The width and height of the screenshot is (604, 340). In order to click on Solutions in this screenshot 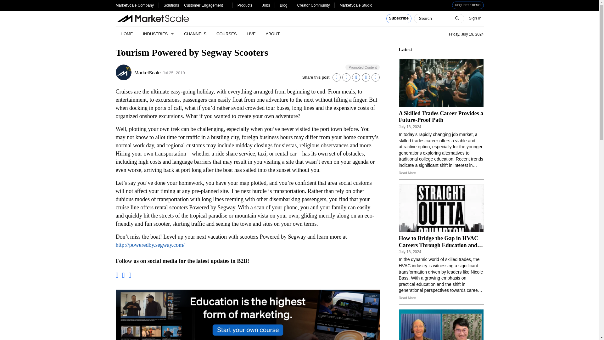, I will do `click(171, 5)`.